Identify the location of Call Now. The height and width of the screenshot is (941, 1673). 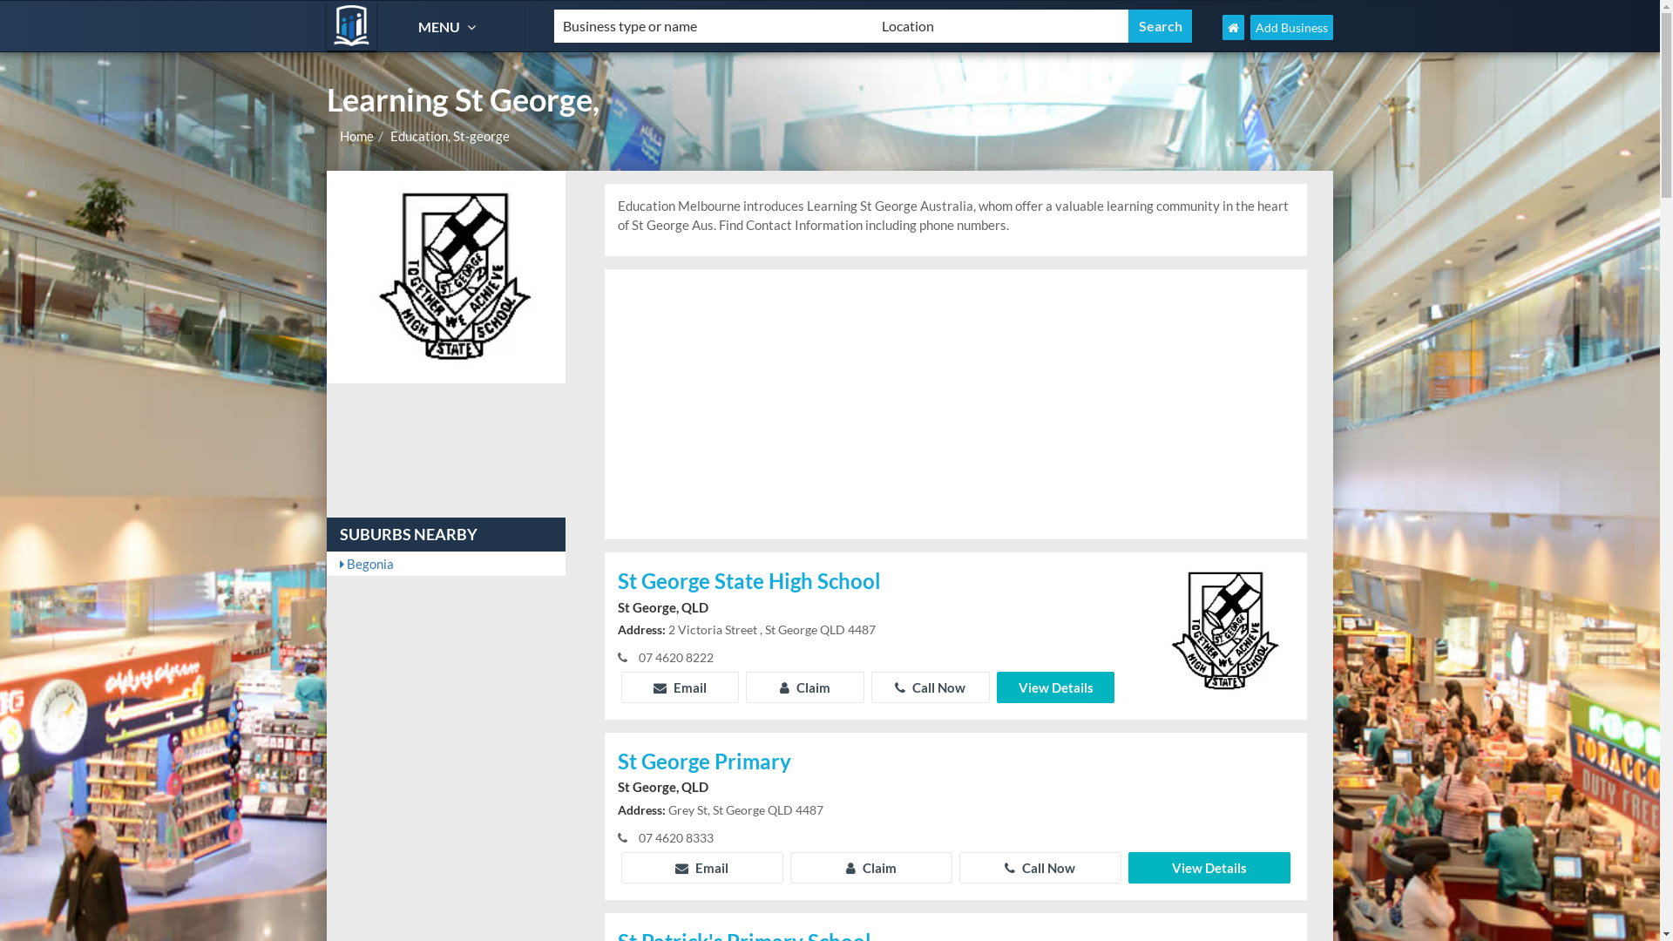
(1040, 868).